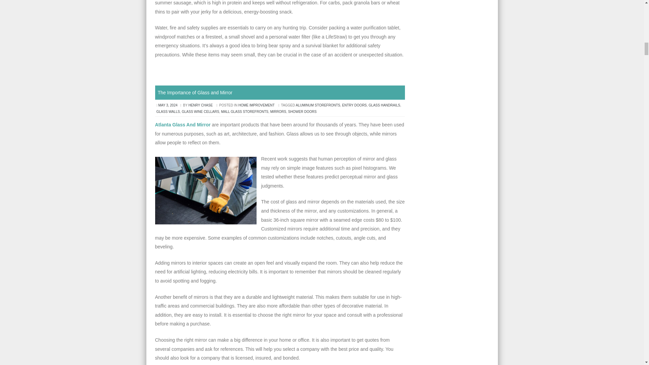 The image size is (649, 365). What do you see at coordinates (200, 105) in the screenshot?
I see `View all posts by Henry Chase` at bounding box center [200, 105].